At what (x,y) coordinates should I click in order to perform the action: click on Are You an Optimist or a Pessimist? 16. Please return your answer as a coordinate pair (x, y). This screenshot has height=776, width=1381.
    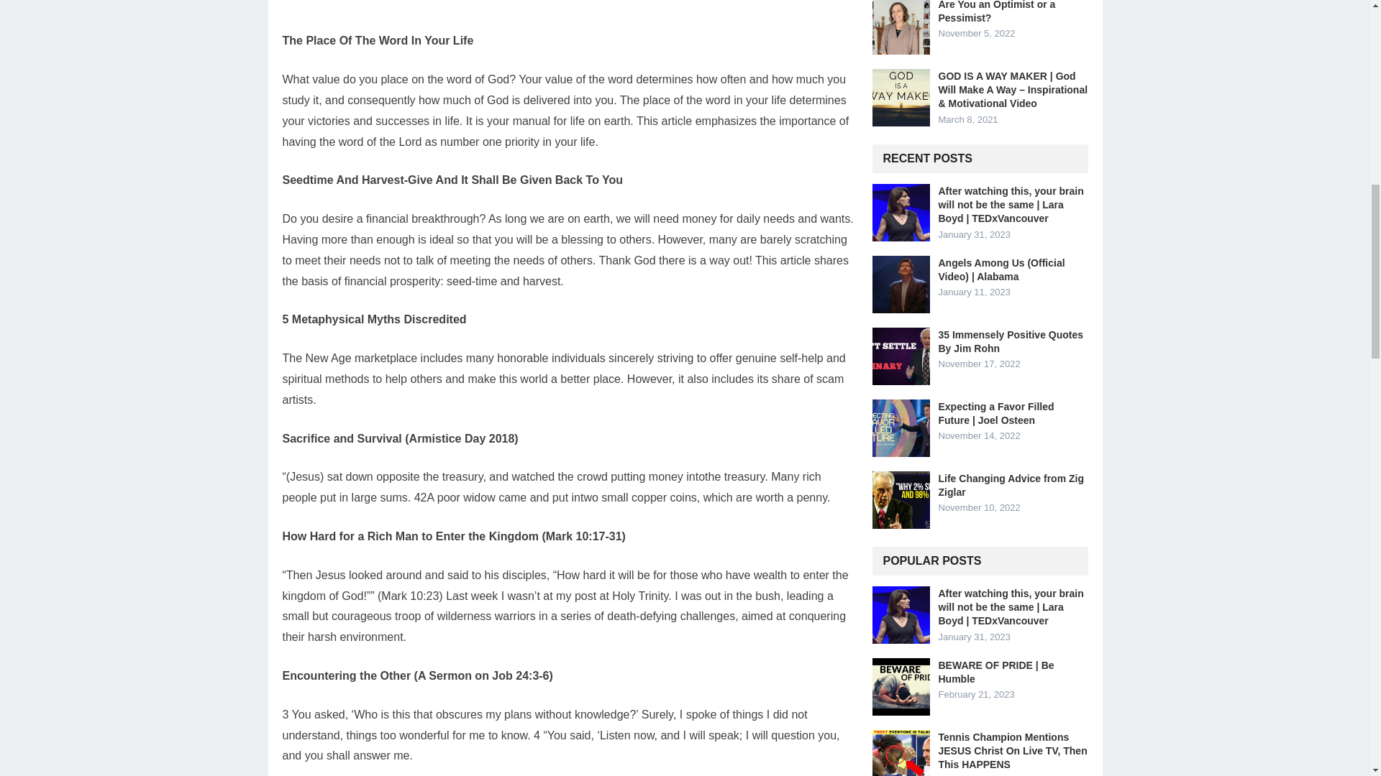
    Looking at the image, I should click on (901, 27).